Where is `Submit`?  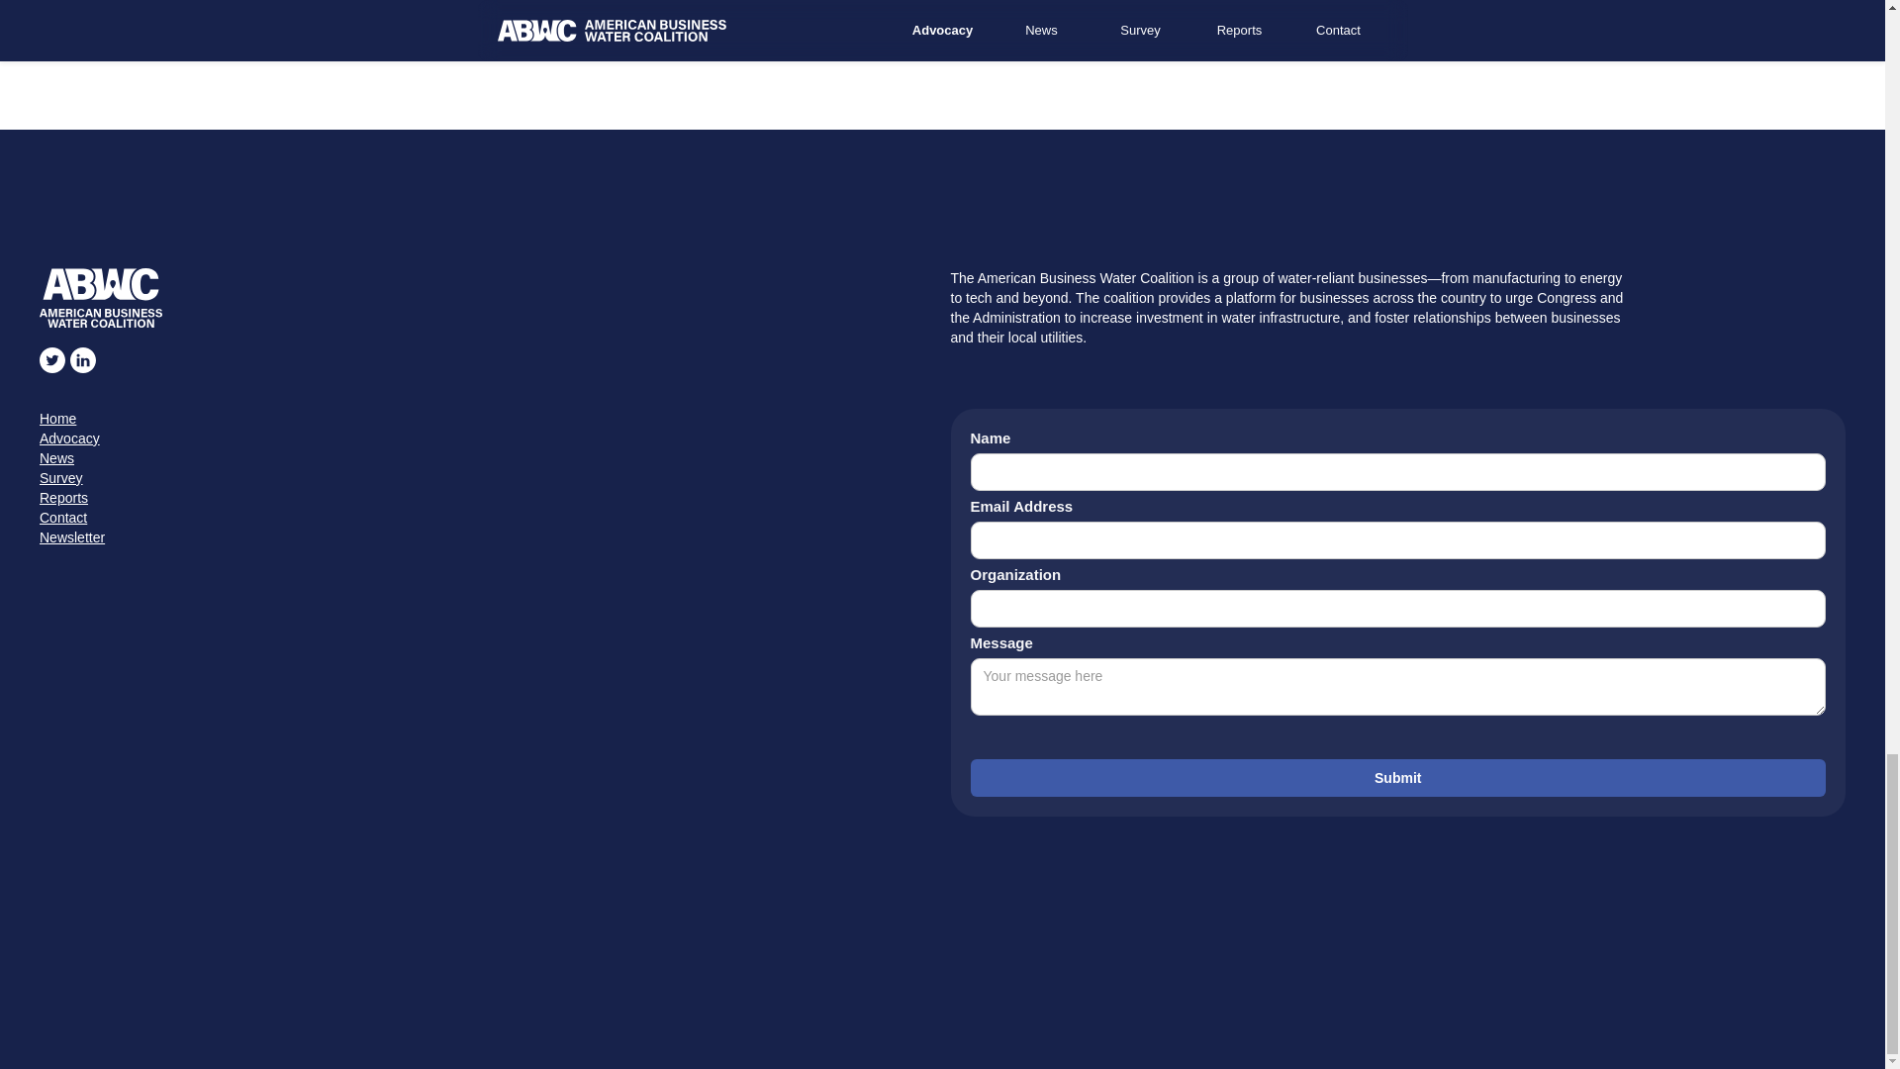
Submit is located at coordinates (1397, 777).